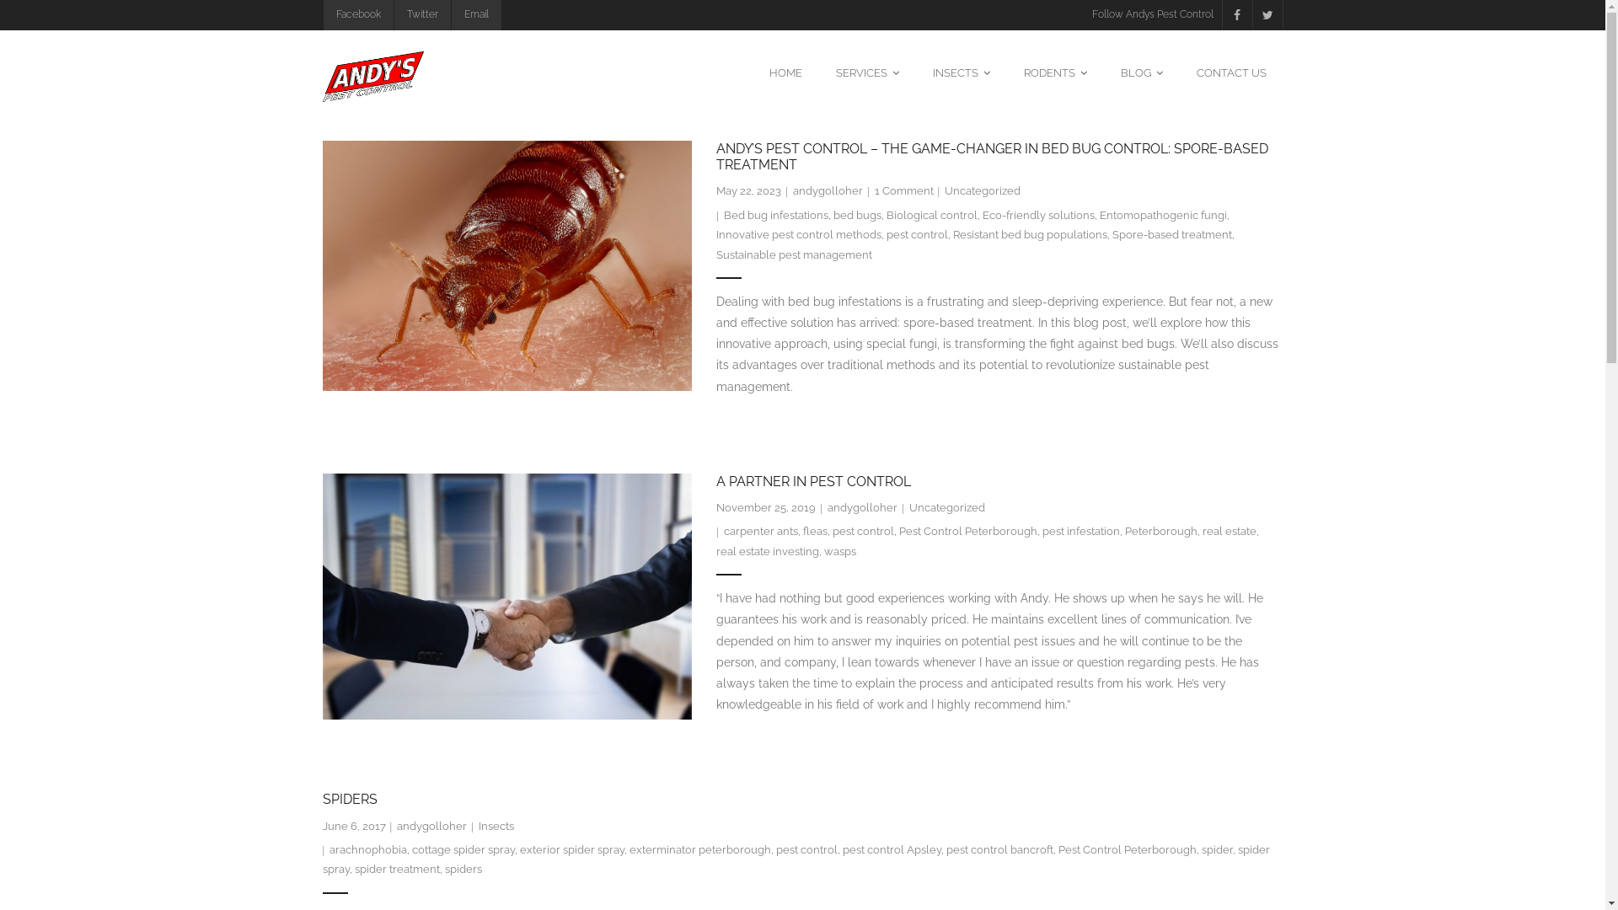 The height and width of the screenshot is (910, 1618). What do you see at coordinates (1142, 72) in the screenshot?
I see `BLOG` at bounding box center [1142, 72].